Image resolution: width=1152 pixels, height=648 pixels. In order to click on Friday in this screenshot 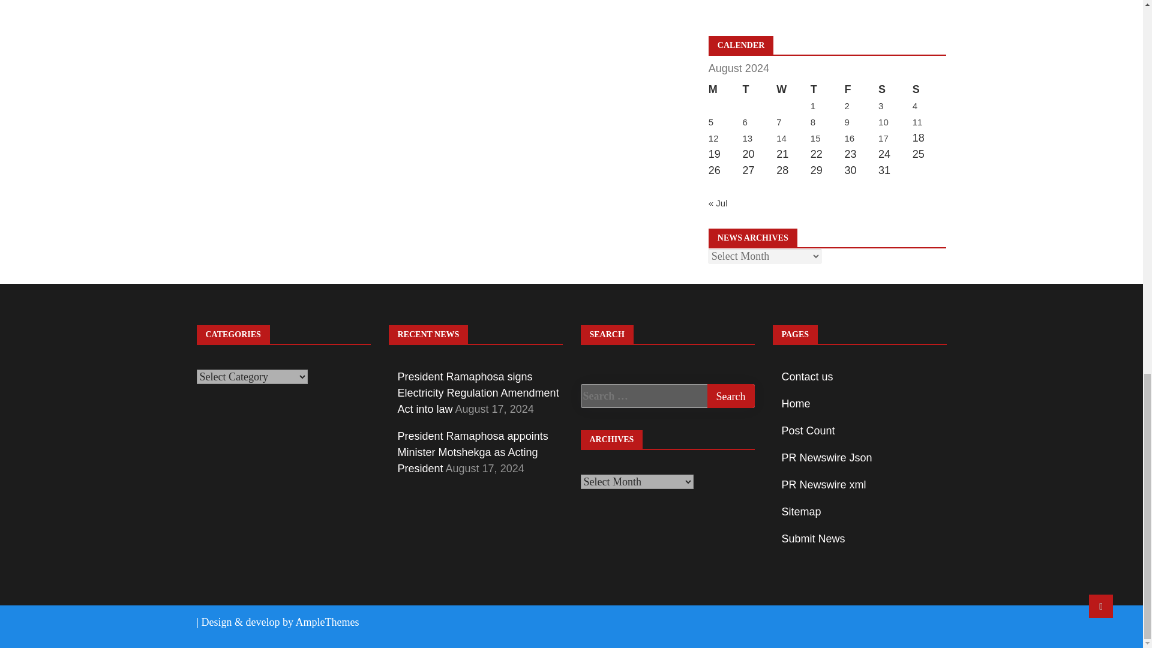, I will do `click(861, 90)`.